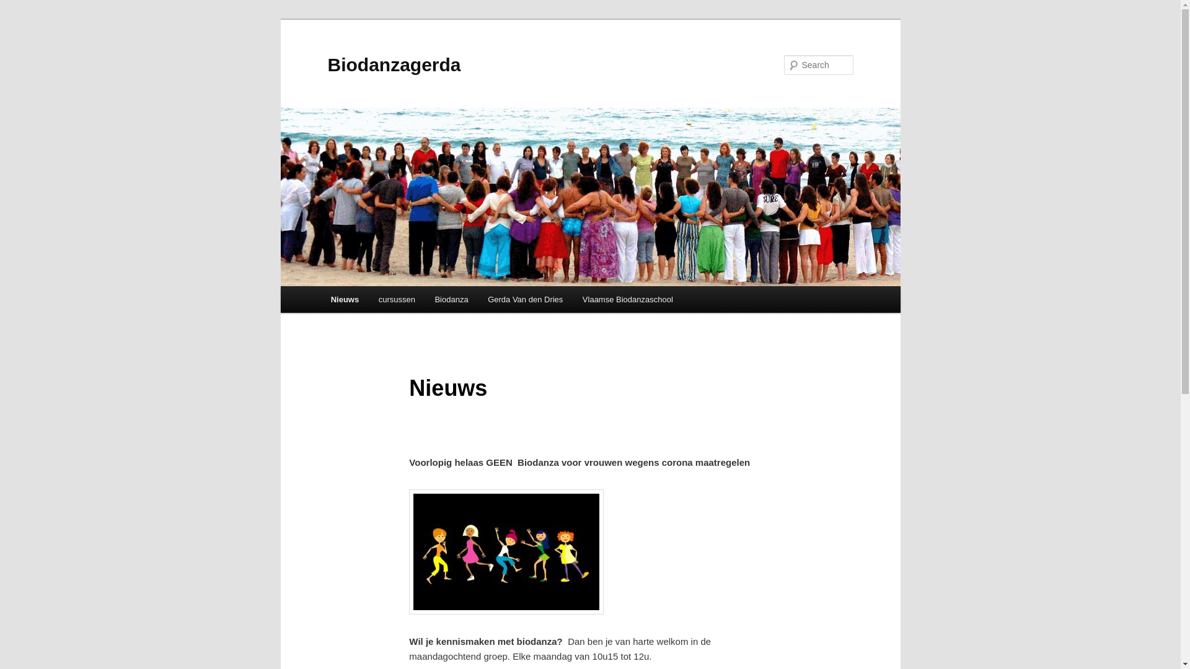  What do you see at coordinates (345, 300) in the screenshot?
I see `Nieuws` at bounding box center [345, 300].